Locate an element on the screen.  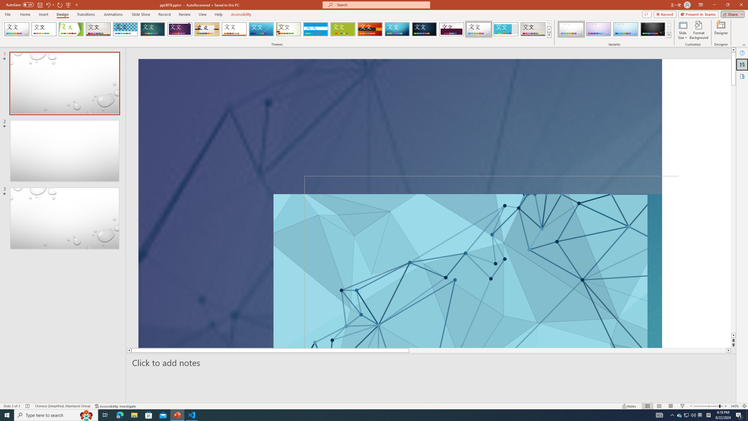
Zoom 340% is located at coordinates (735, 406).